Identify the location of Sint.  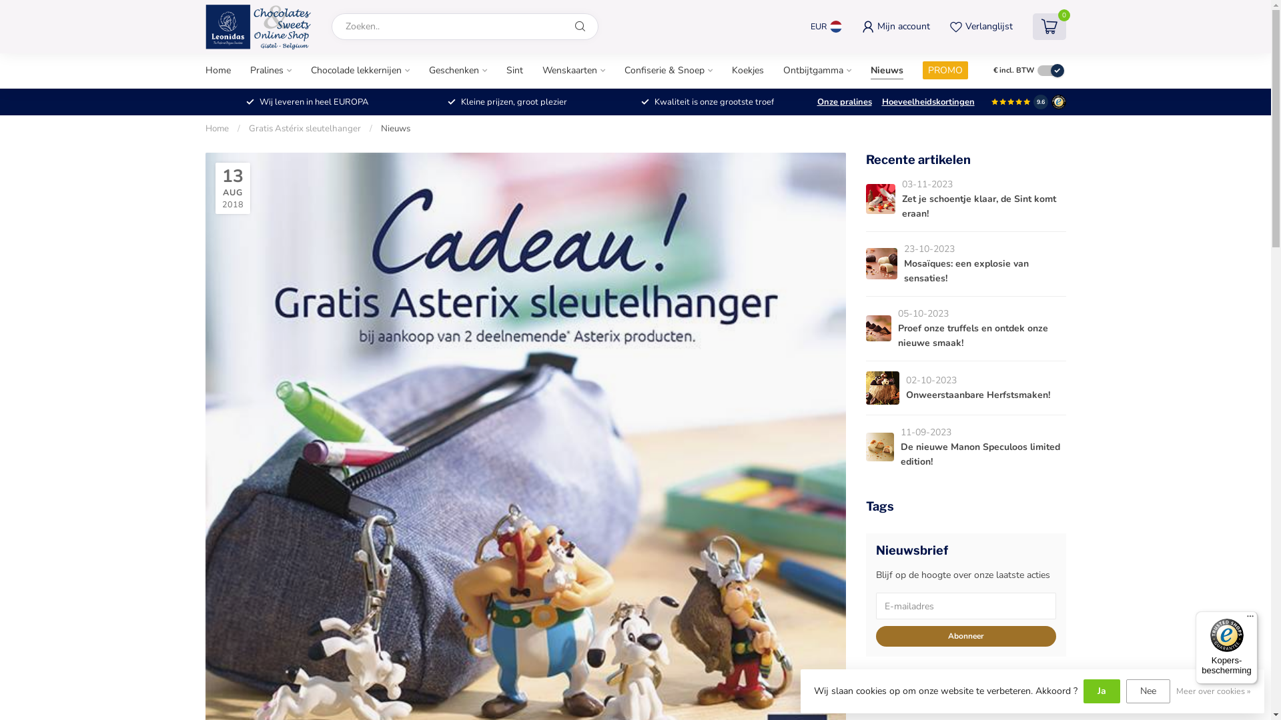
(514, 71).